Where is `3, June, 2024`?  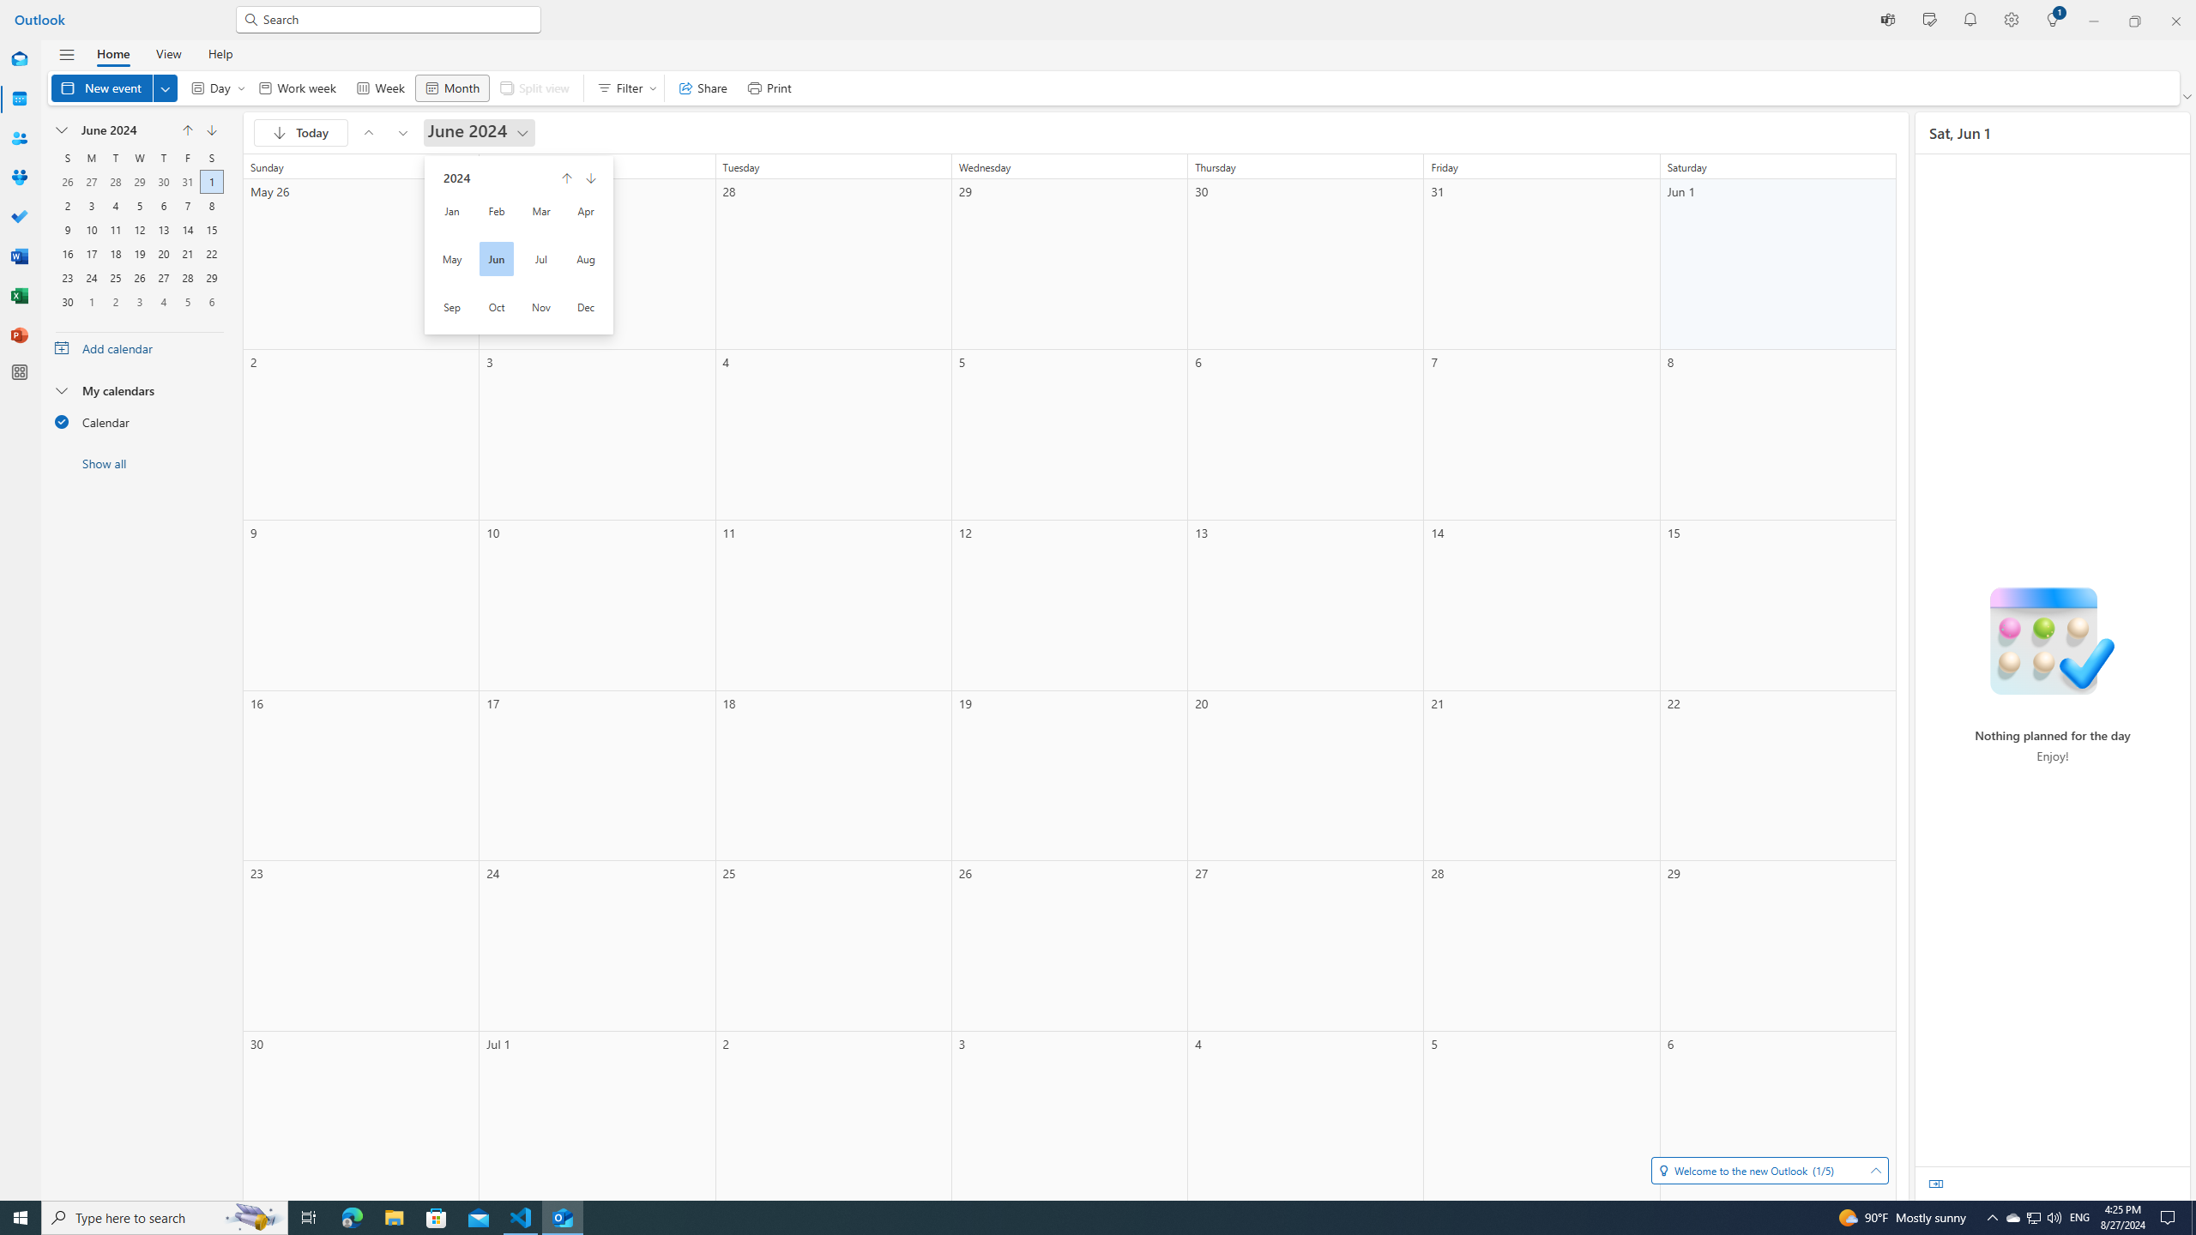 3, June, 2024 is located at coordinates (91, 204).